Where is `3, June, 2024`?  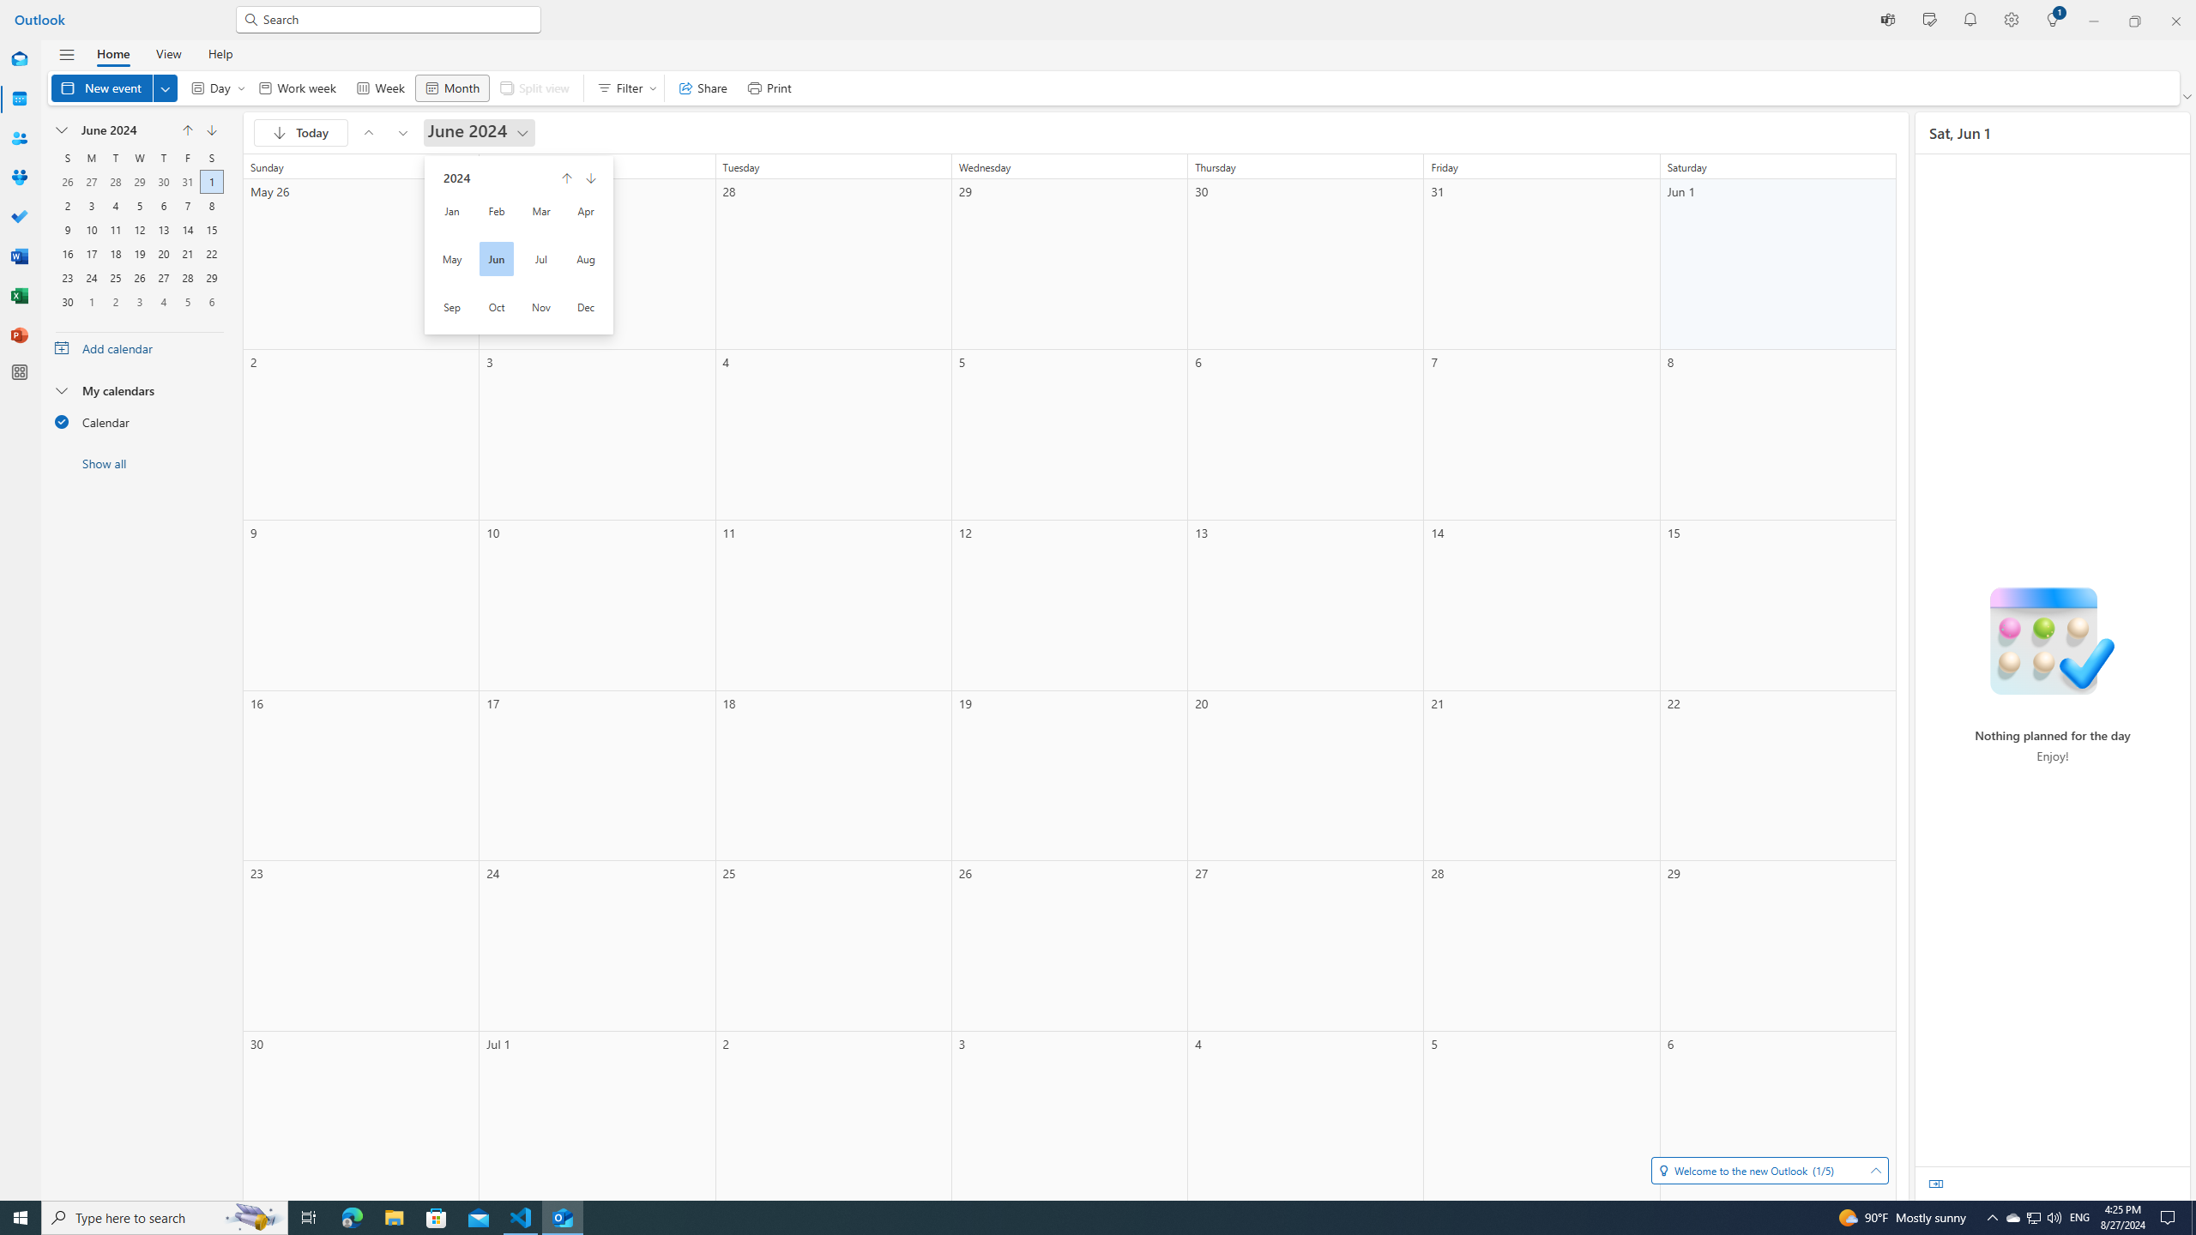 3, June, 2024 is located at coordinates (91, 204).